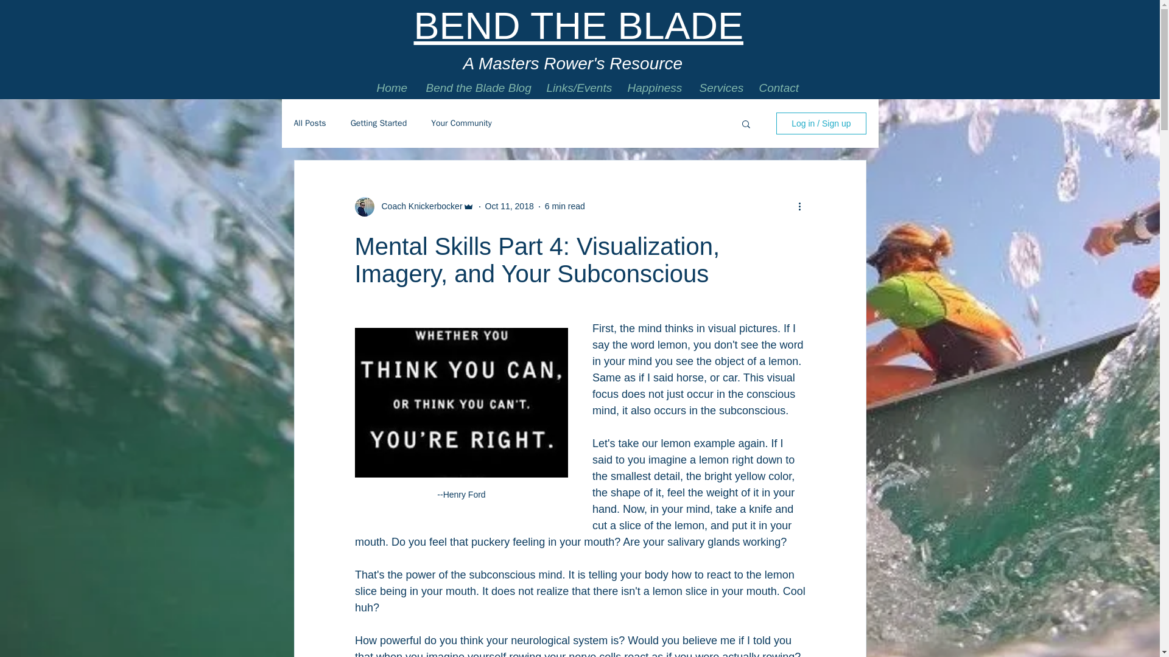  What do you see at coordinates (309, 123) in the screenshot?
I see `All Posts` at bounding box center [309, 123].